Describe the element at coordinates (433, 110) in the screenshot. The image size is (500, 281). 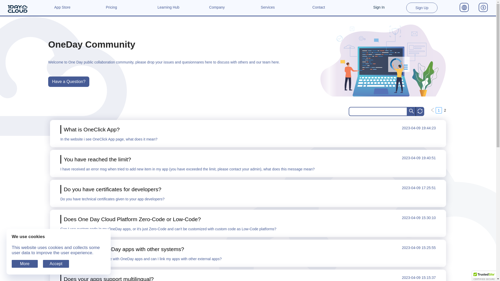
I see `Previous Page` at that location.